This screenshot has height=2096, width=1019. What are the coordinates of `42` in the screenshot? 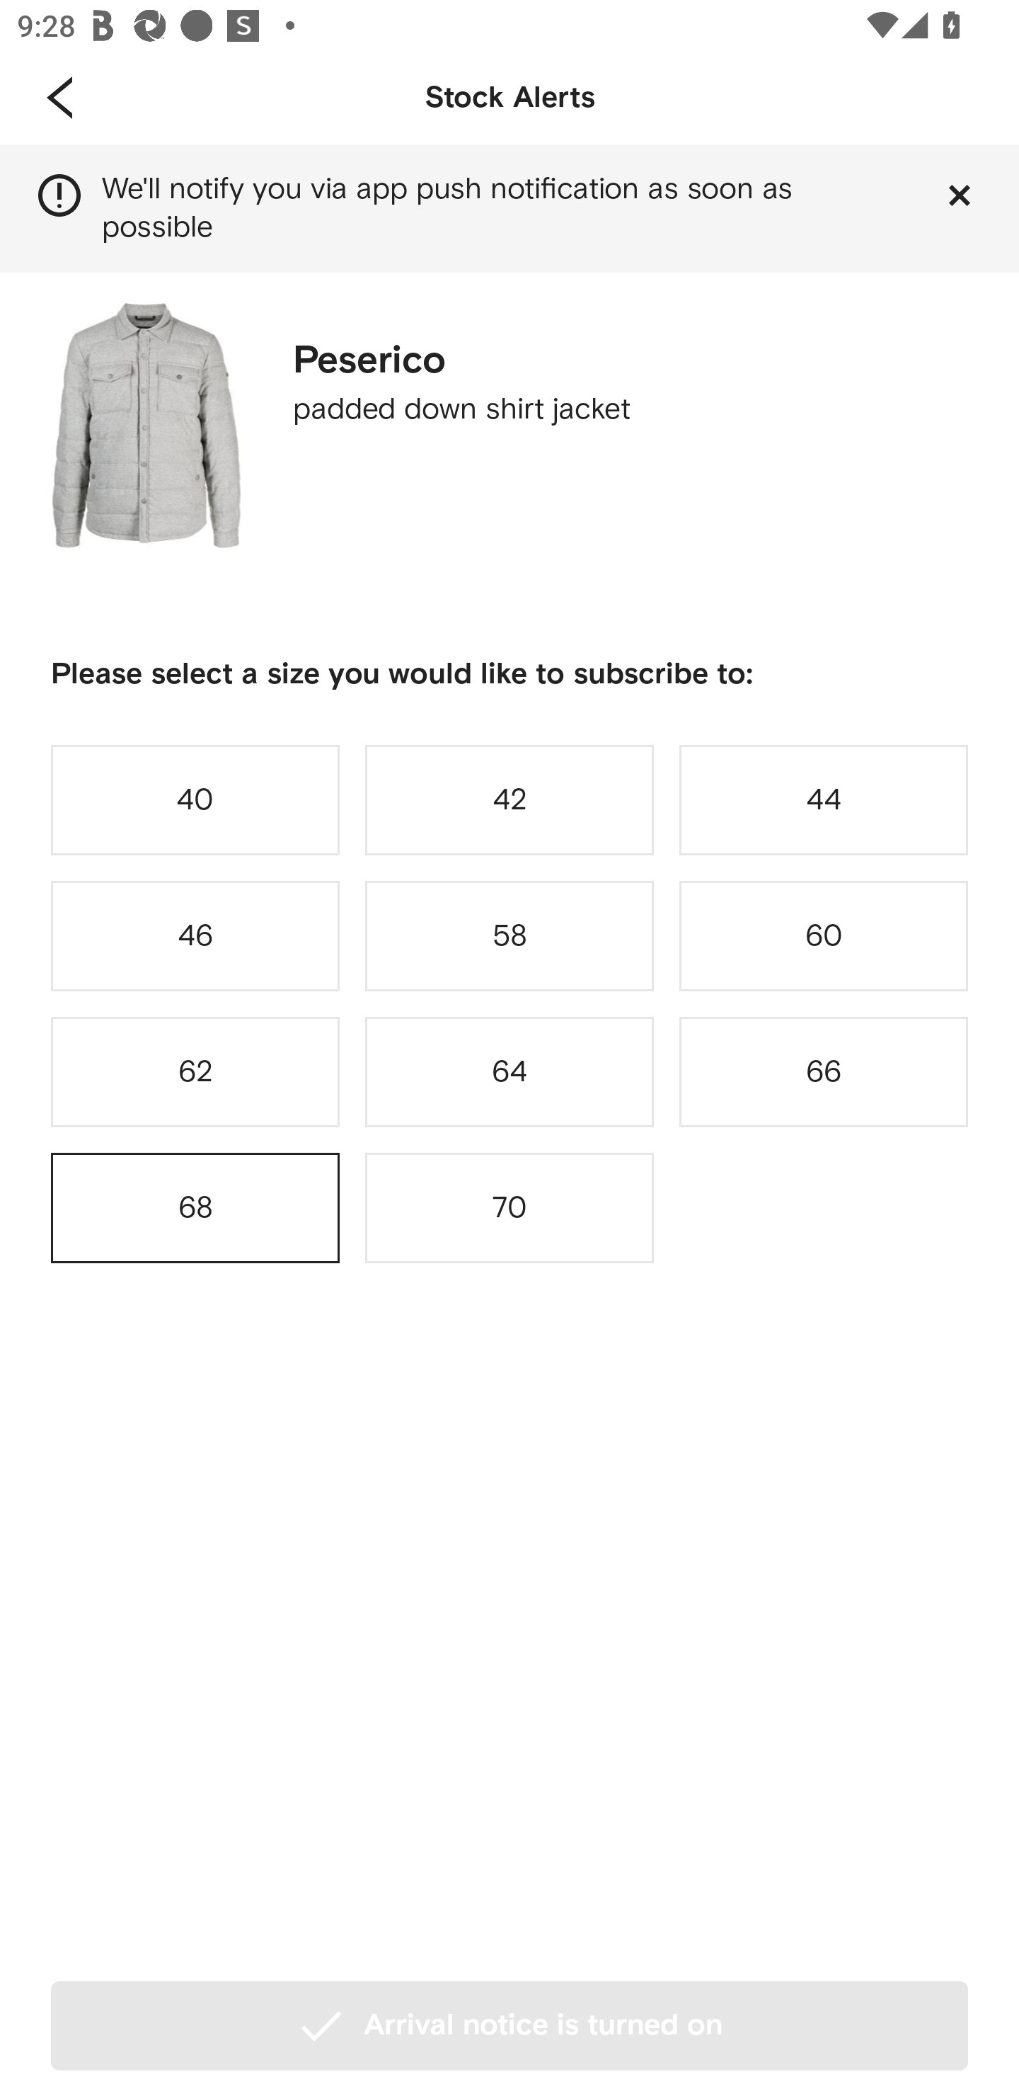 It's located at (509, 799).